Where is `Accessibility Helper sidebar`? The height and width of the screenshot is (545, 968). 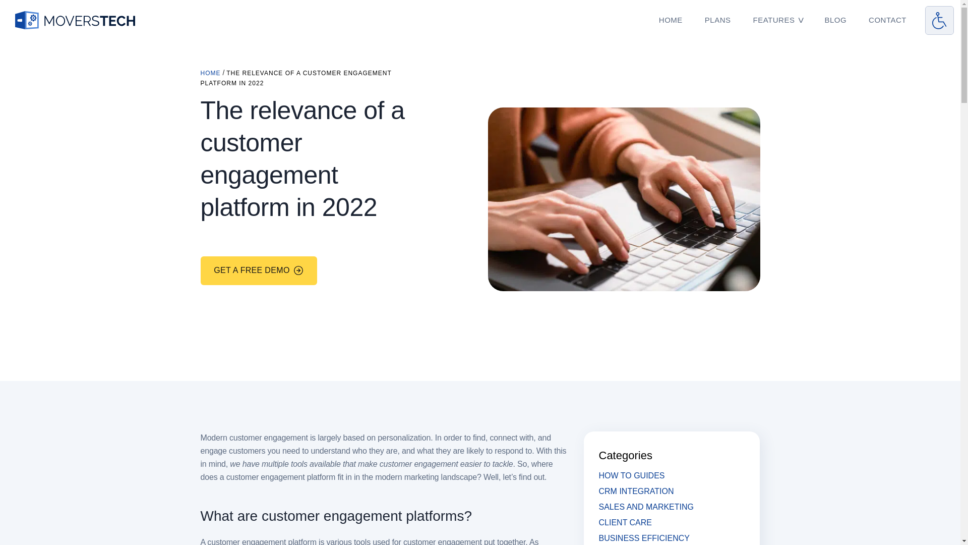
Accessibility Helper sidebar is located at coordinates (939, 20).